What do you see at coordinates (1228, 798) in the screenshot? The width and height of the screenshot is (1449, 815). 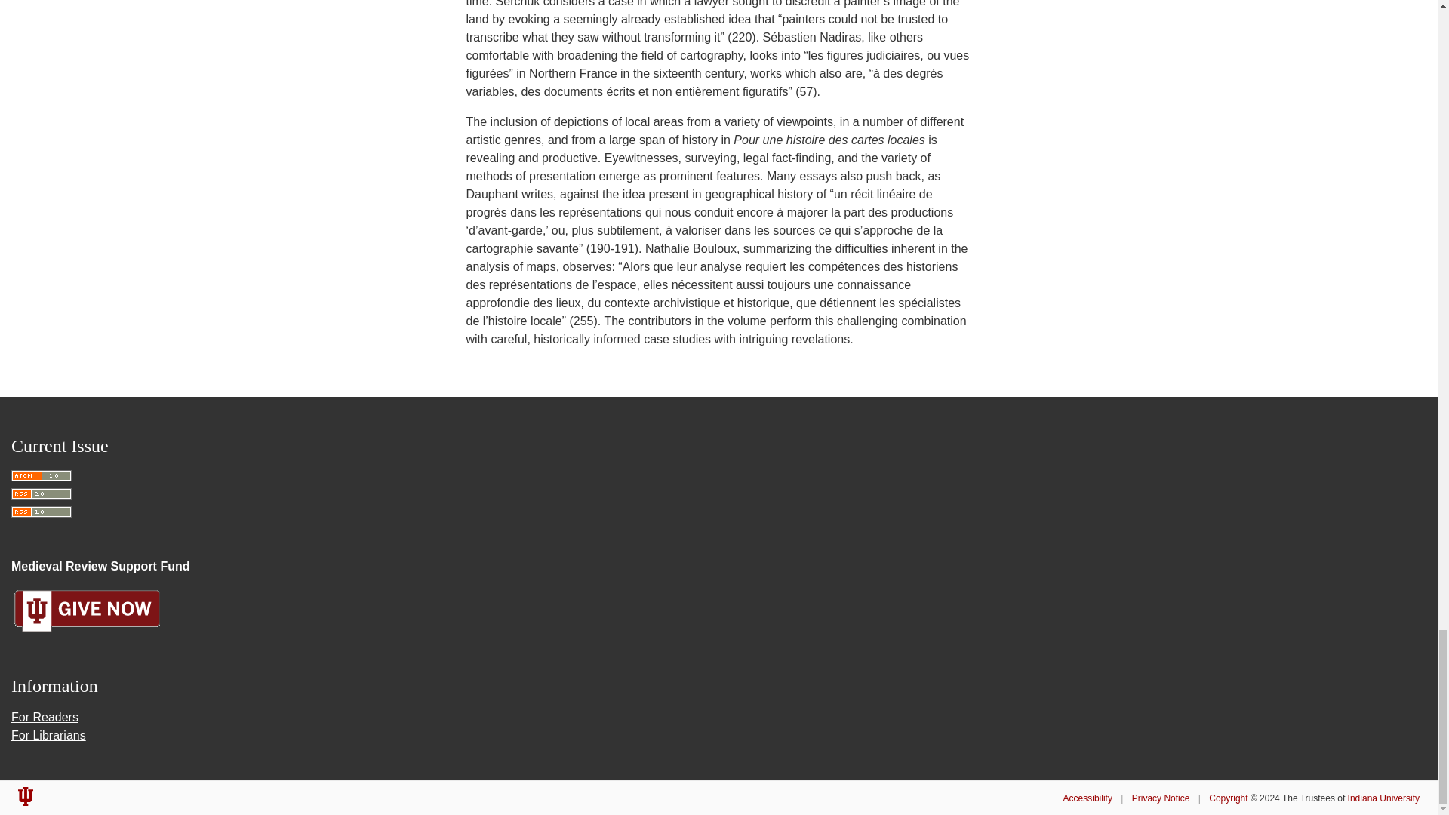 I see `Copyright` at bounding box center [1228, 798].